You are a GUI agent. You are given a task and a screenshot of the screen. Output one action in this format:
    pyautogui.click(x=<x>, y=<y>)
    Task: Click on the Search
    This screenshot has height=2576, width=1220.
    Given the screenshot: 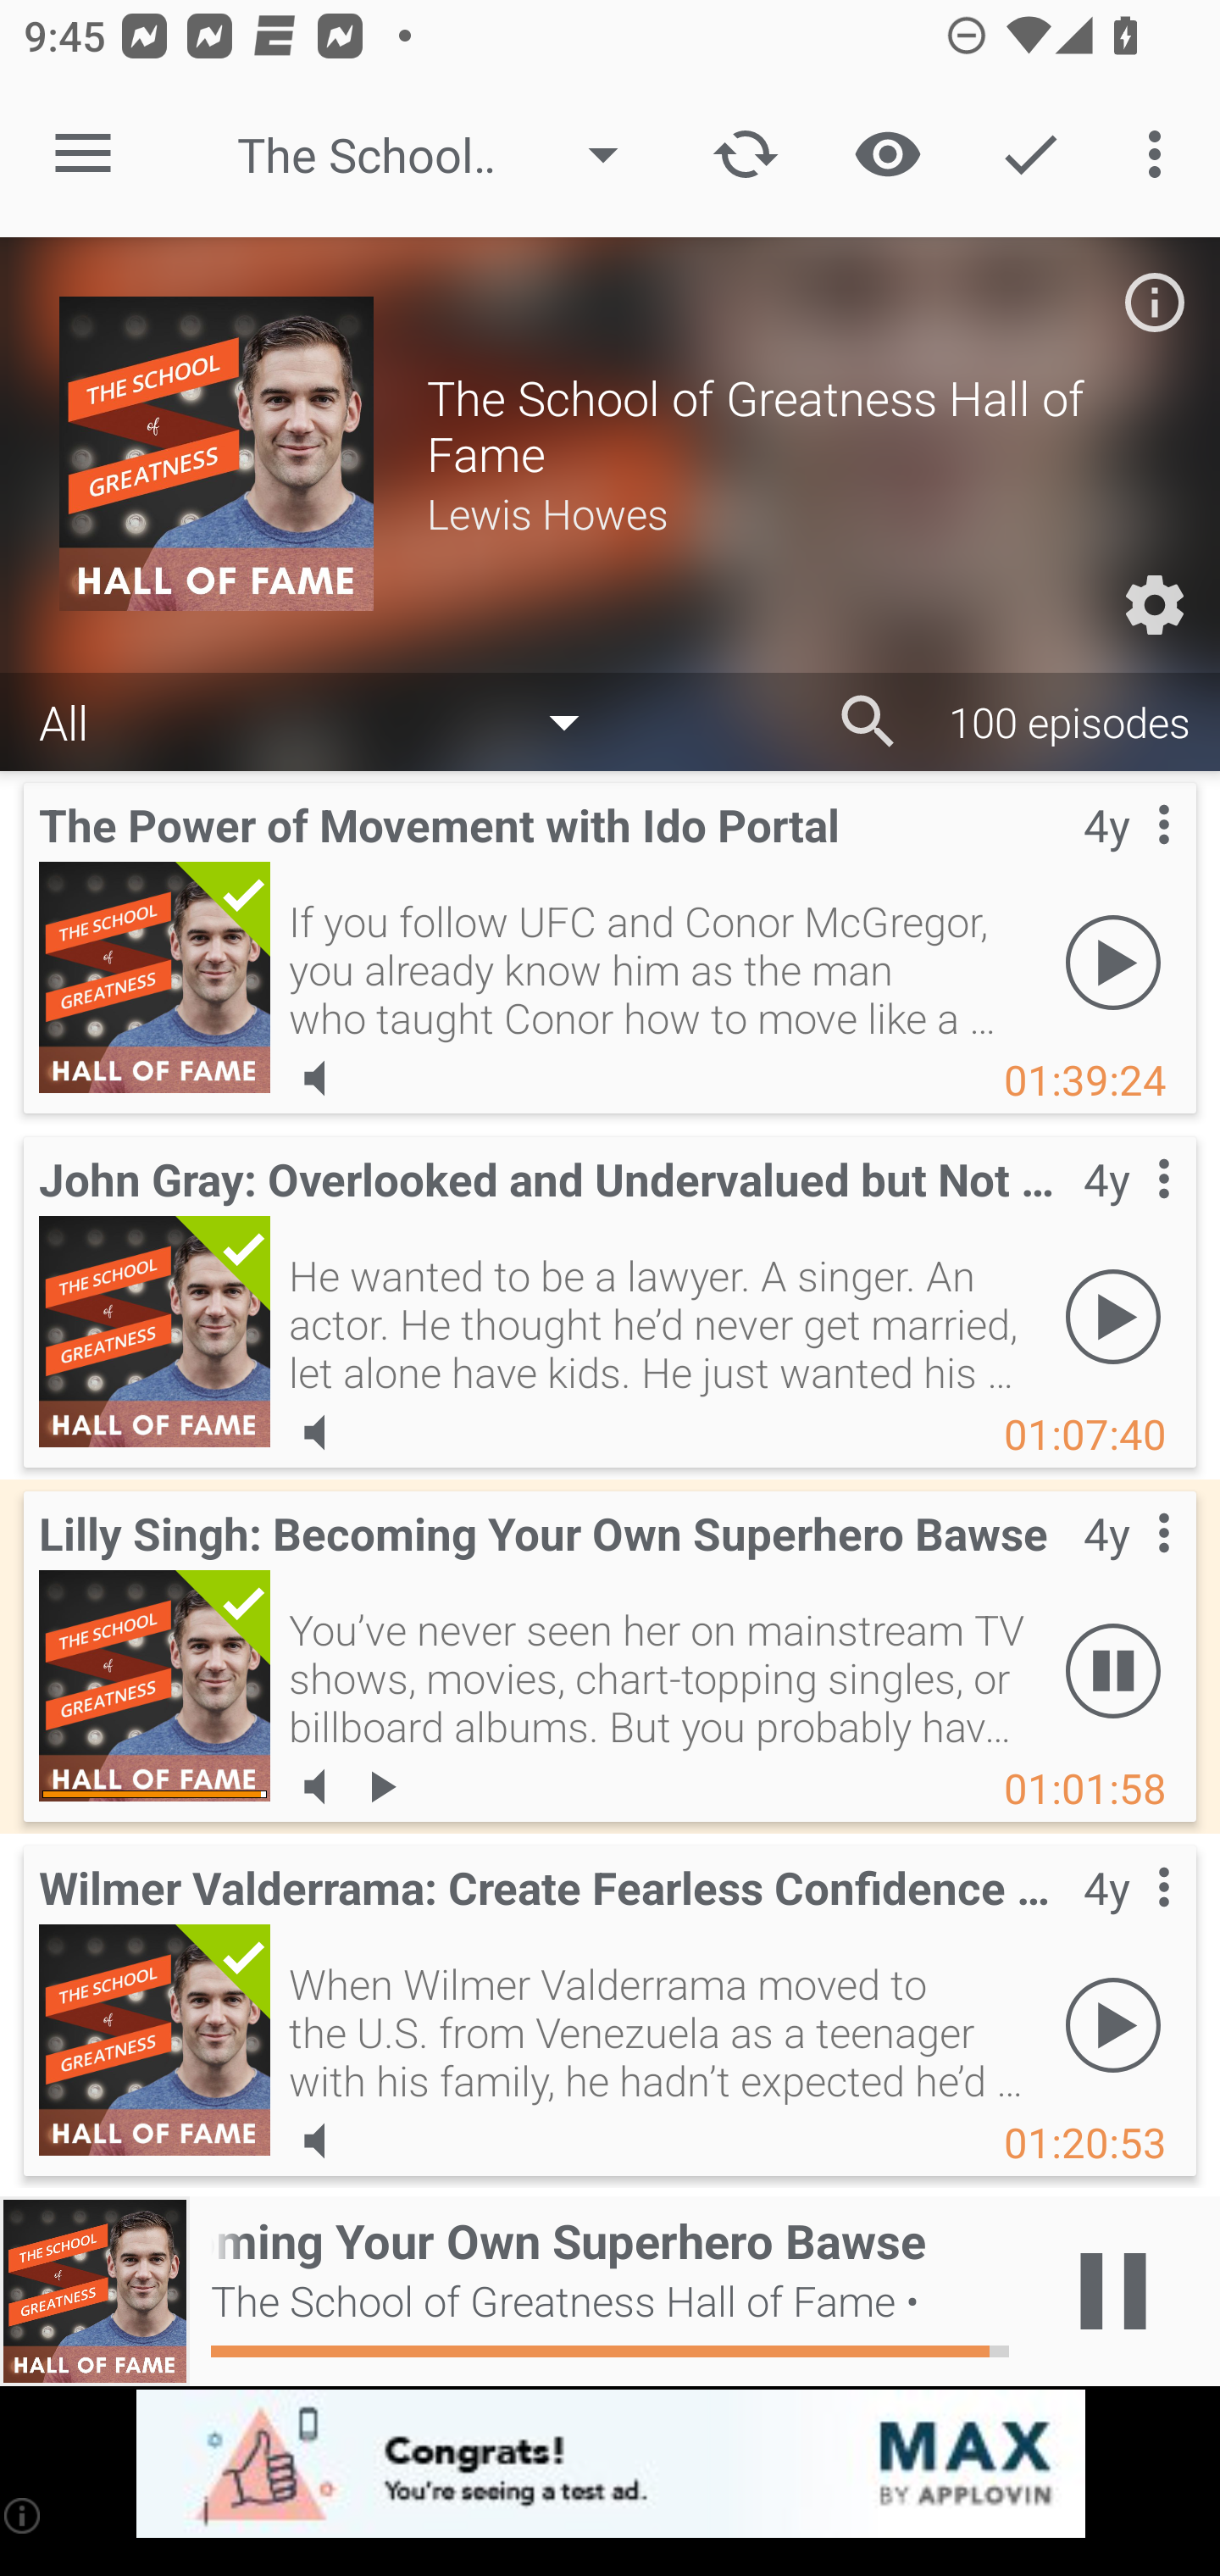 What is the action you would take?
    pyautogui.click(x=868, y=722)
    